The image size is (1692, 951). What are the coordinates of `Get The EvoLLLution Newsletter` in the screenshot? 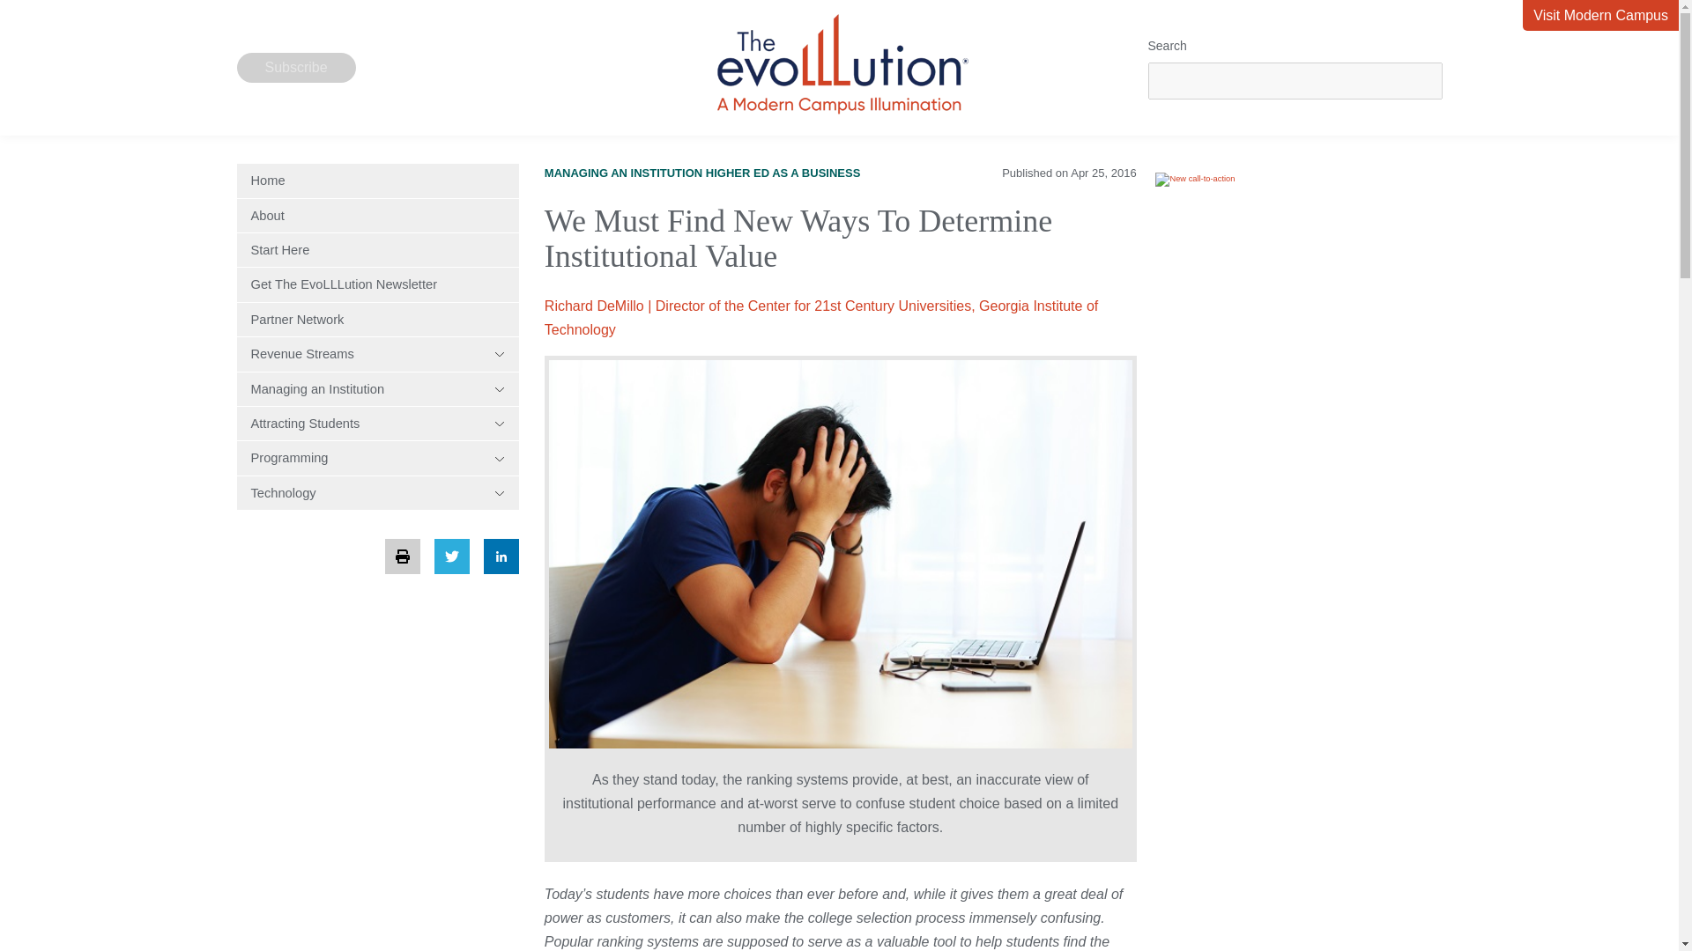 It's located at (377, 284).